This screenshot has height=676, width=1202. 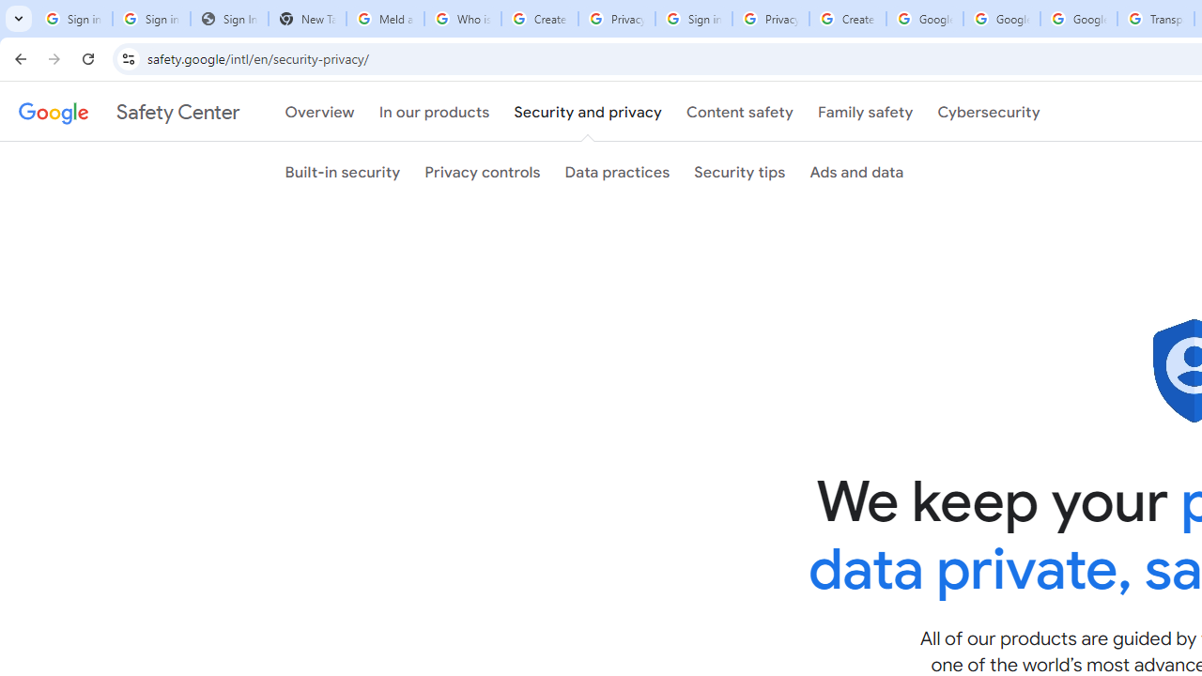 What do you see at coordinates (306, 19) in the screenshot?
I see `New Tab` at bounding box center [306, 19].